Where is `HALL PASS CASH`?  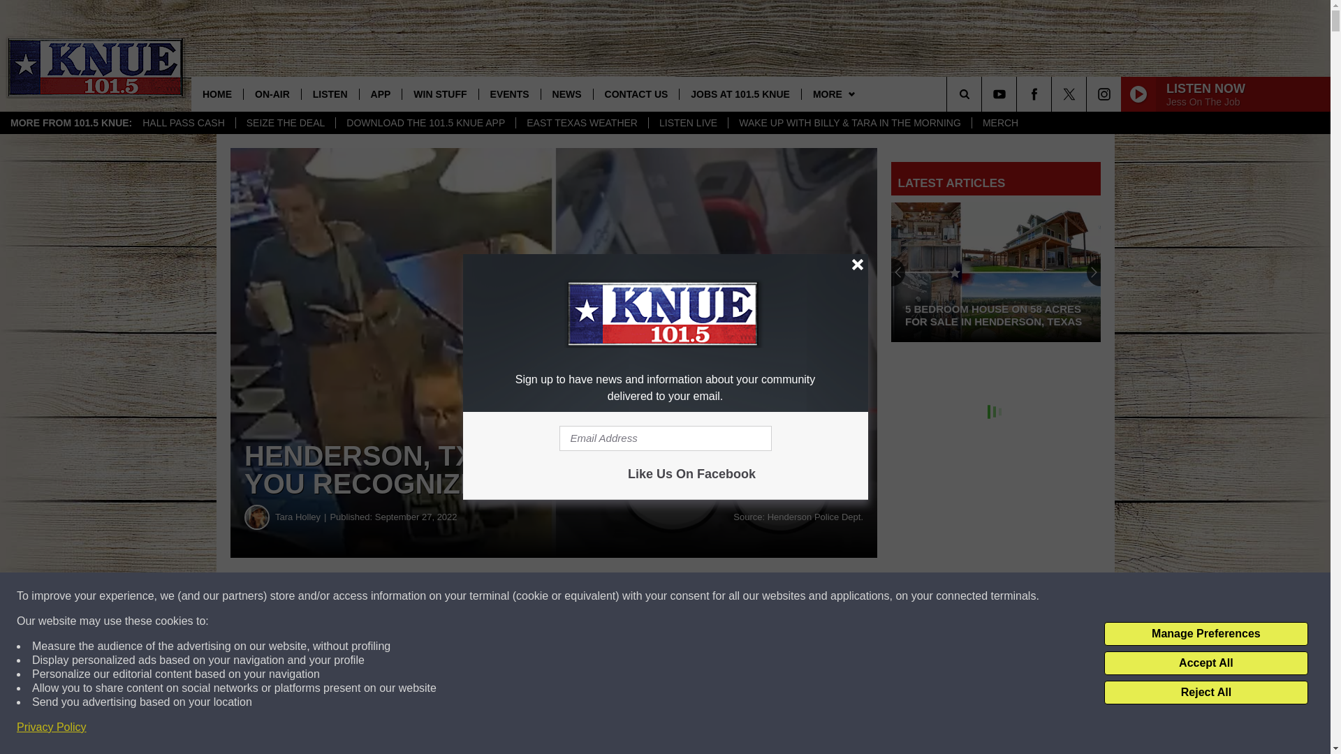
HALL PASS CASH is located at coordinates (183, 123).